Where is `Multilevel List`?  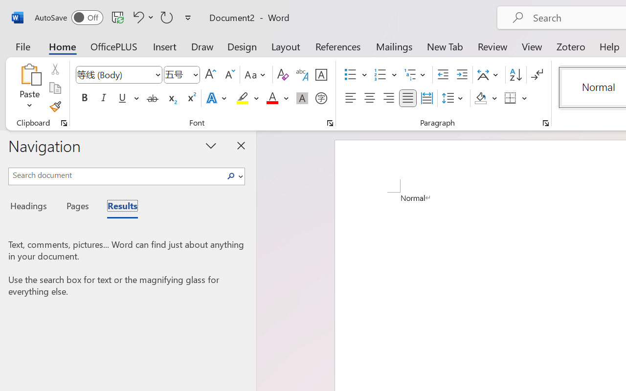
Multilevel List is located at coordinates (416, 75).